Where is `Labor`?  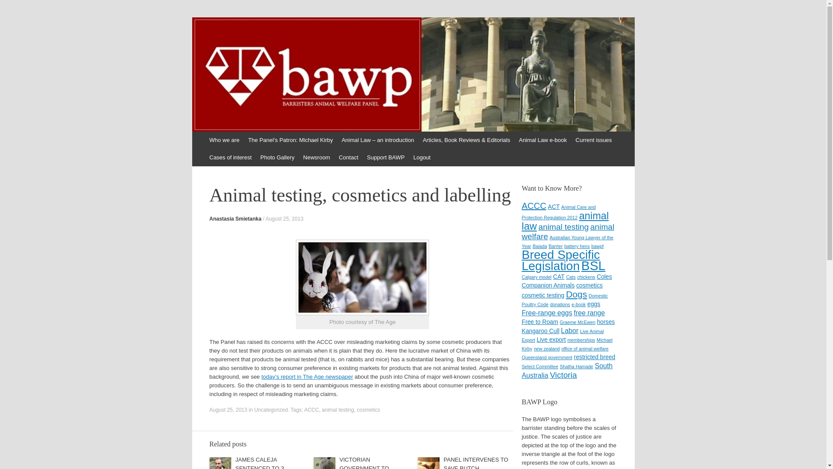 Labor is located at coordinates (570, 330).